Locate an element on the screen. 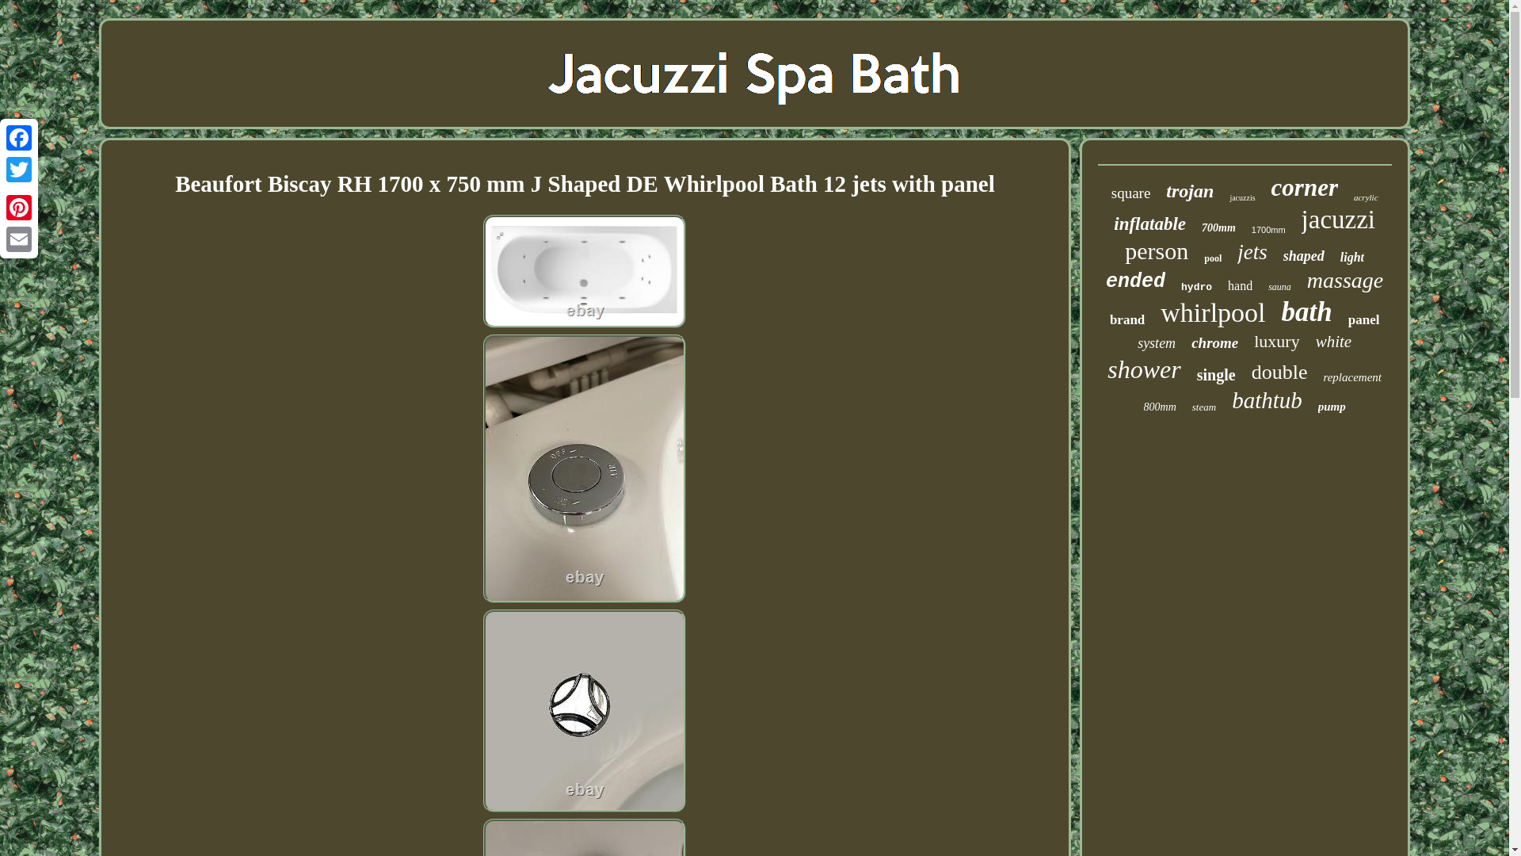 The height and width of the screenshot is (856, 1521). system is located at coordinates (1157, 343).